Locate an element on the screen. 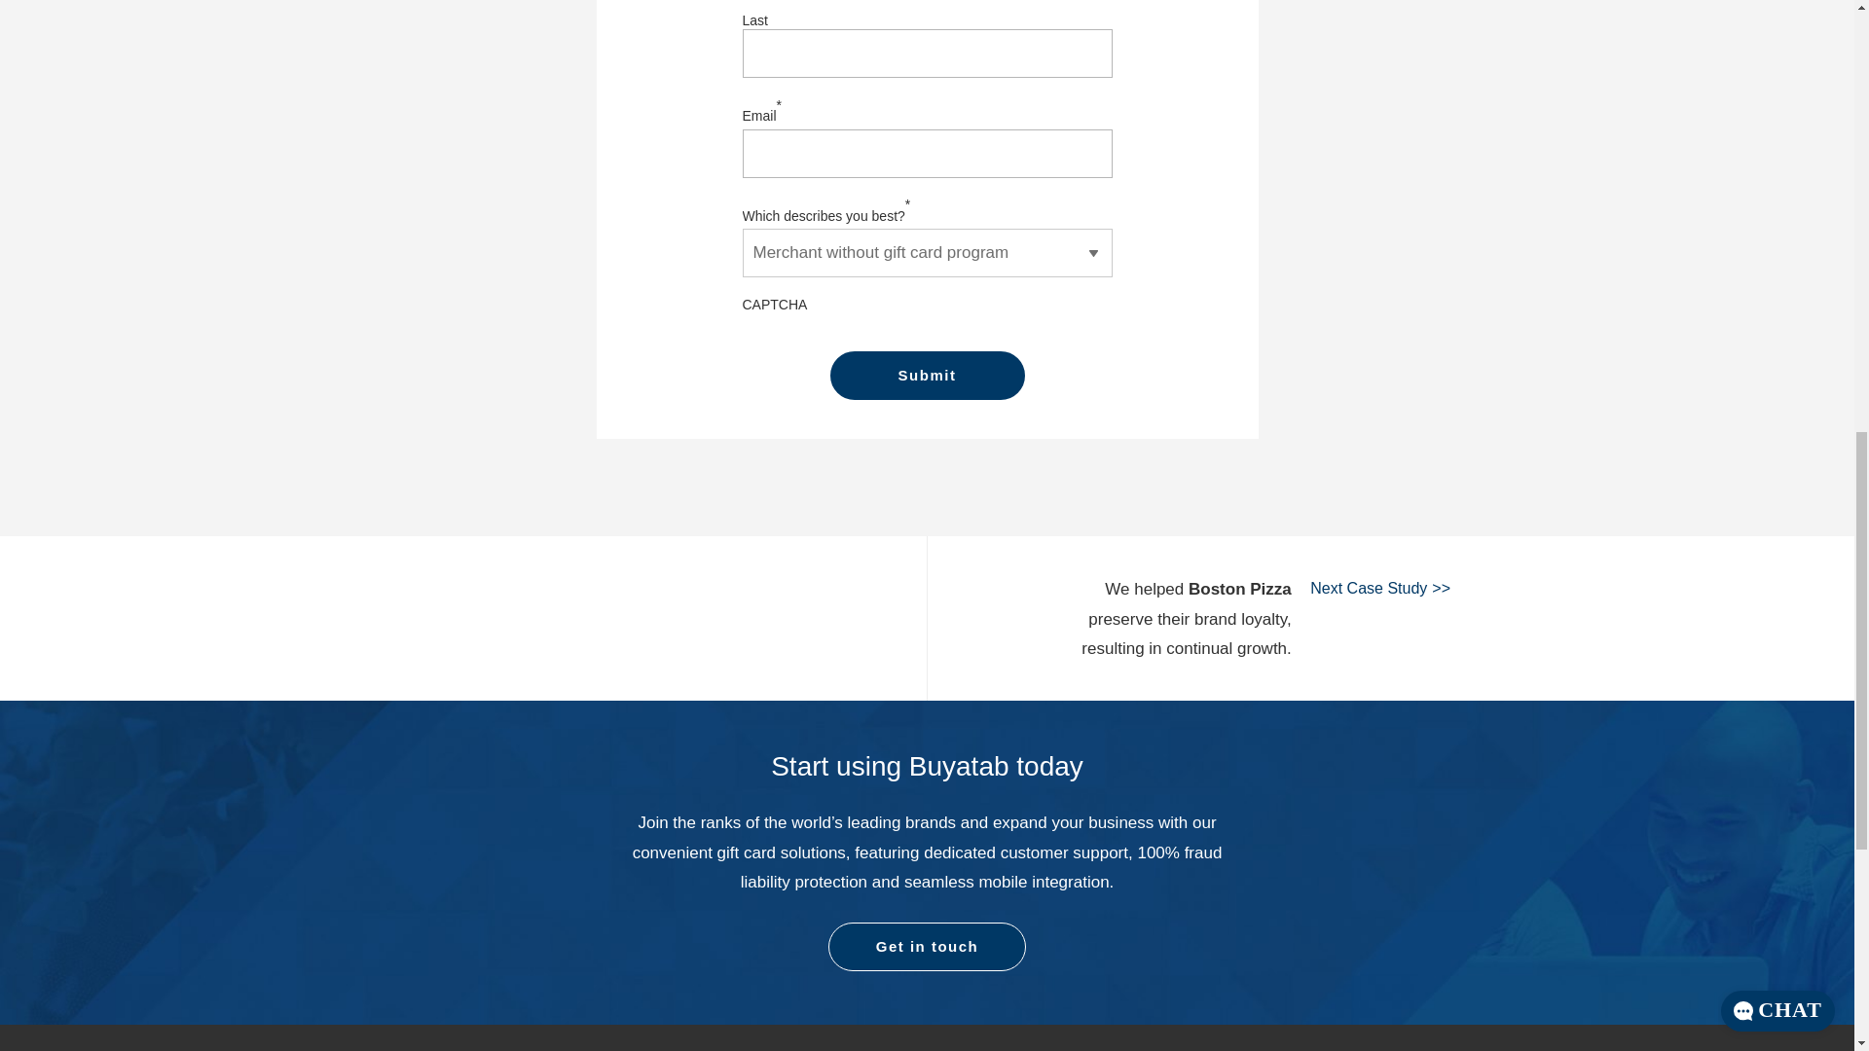  Get in touch is located at coordinates (927, 946).